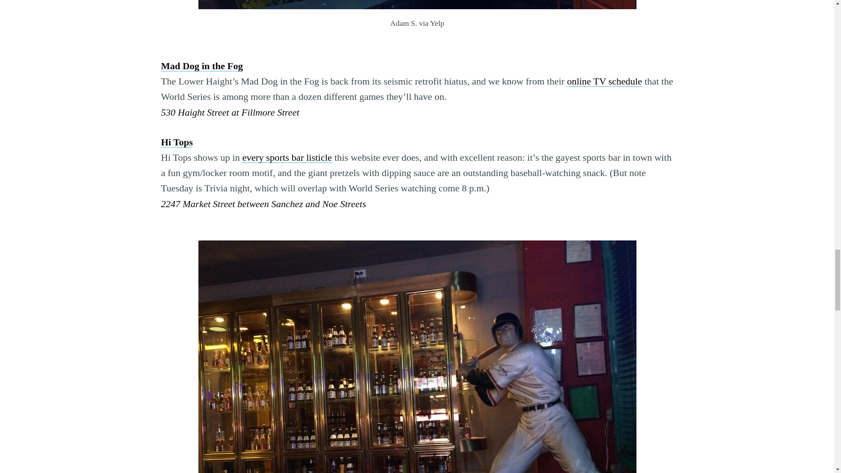 This screenshot has width=841, height=473. What do you see at coordinates (202, 66) in the screenshot?
I see `Mad Dog in the Fog` at bounding box center [202, 66].